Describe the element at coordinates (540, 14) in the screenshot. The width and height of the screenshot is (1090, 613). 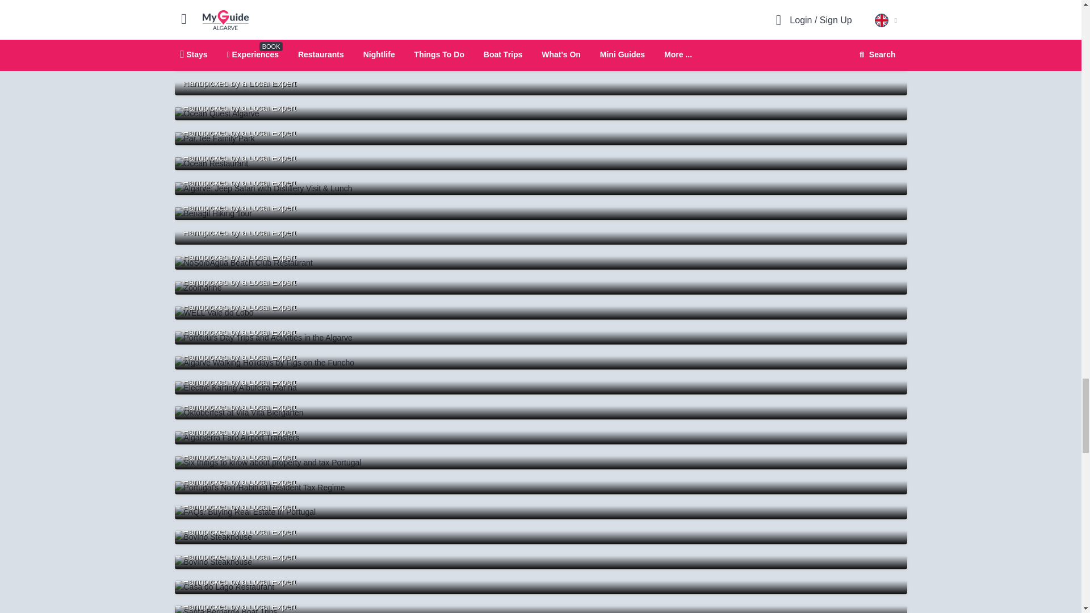
I see `Top 5 Things Your Kids will Love in Algarve` at that location.